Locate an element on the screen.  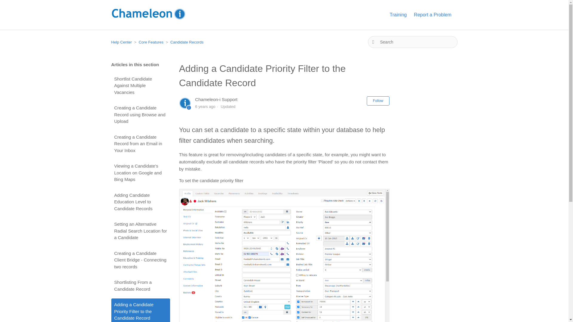
Core Features is located at coordinates (151, 42).